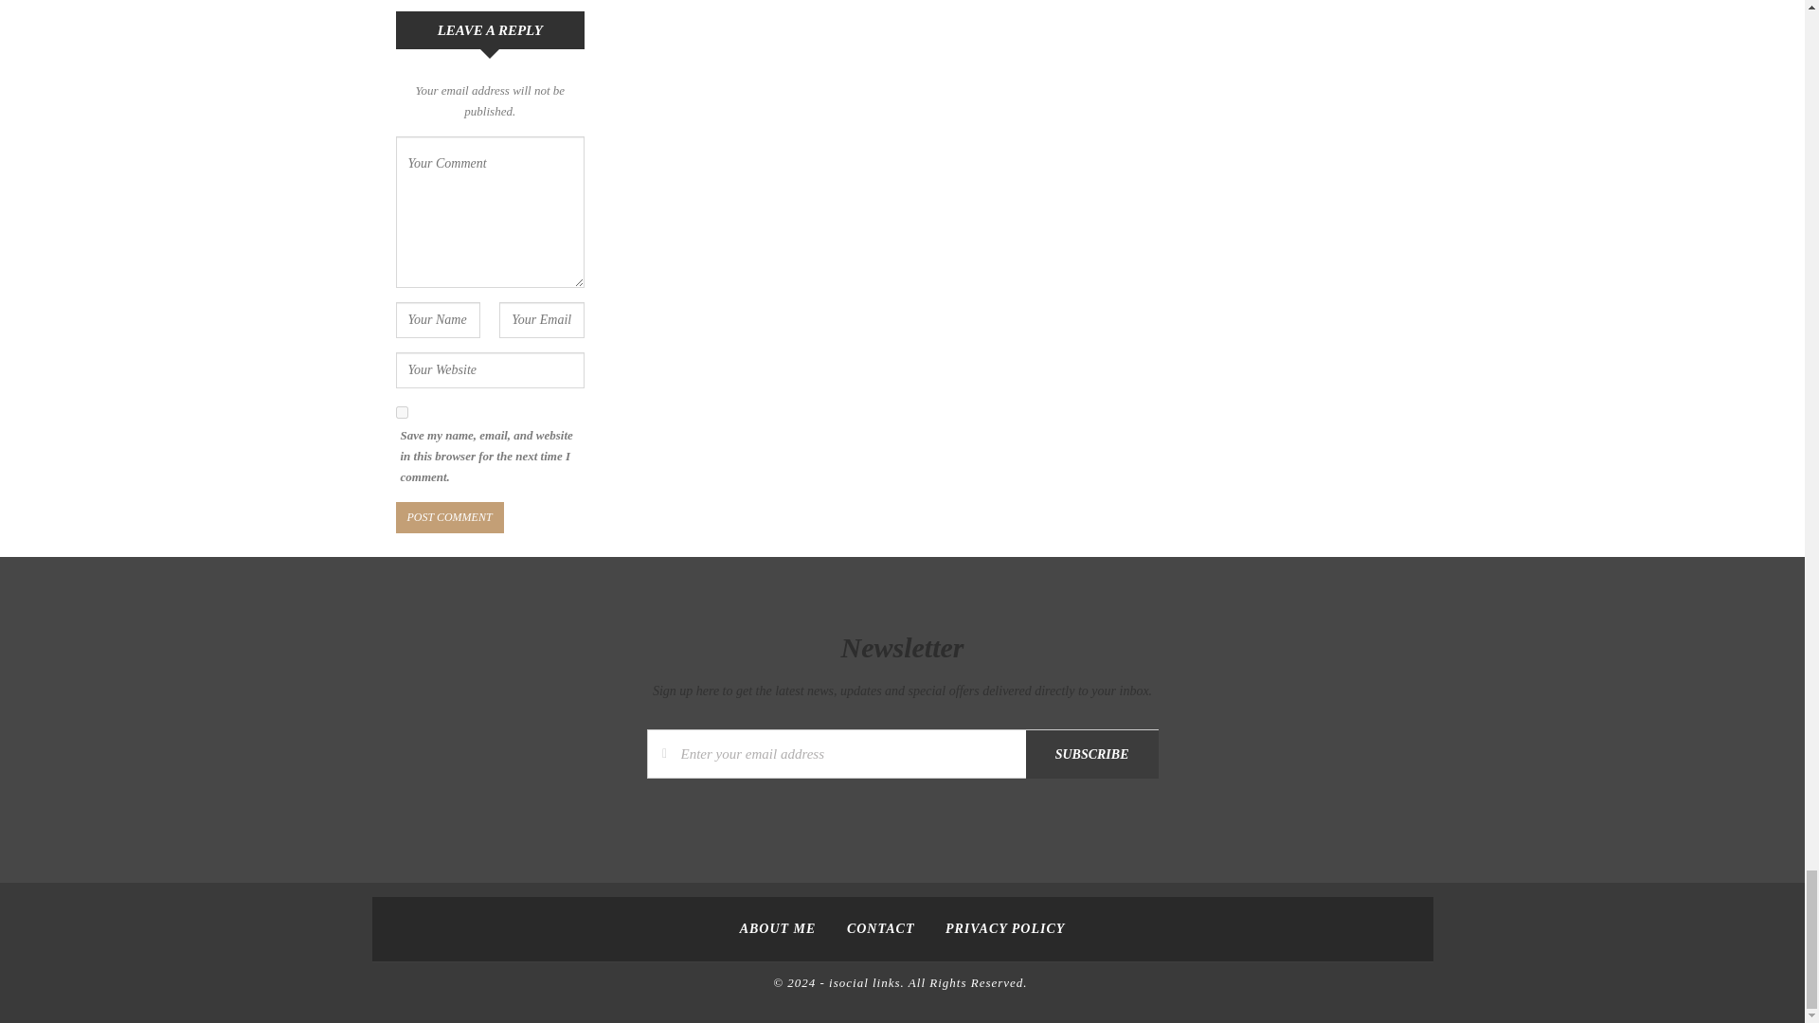  What do you see at coordinates (449, 517) in the screenshot?
I see `Post Comment` at bounding box center [449, 517].